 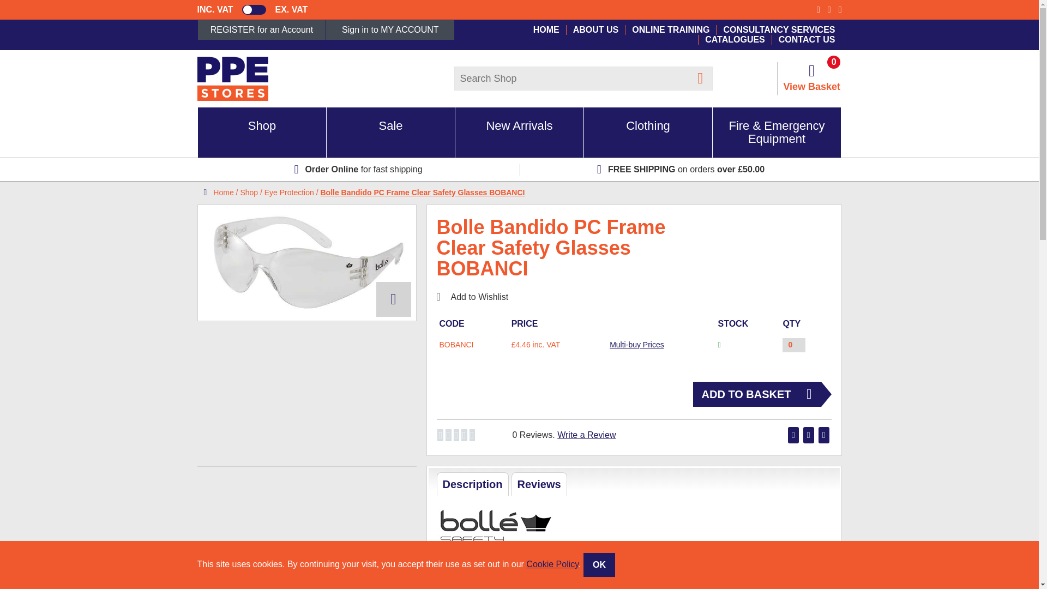 I want to click on Clothing, so click(x=648, y=132).